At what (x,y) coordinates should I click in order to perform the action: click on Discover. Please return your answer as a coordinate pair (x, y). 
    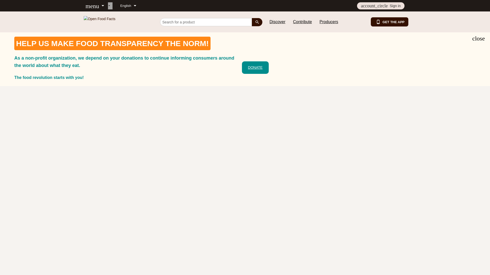
    Looking at the image, I should click on (277, 22).